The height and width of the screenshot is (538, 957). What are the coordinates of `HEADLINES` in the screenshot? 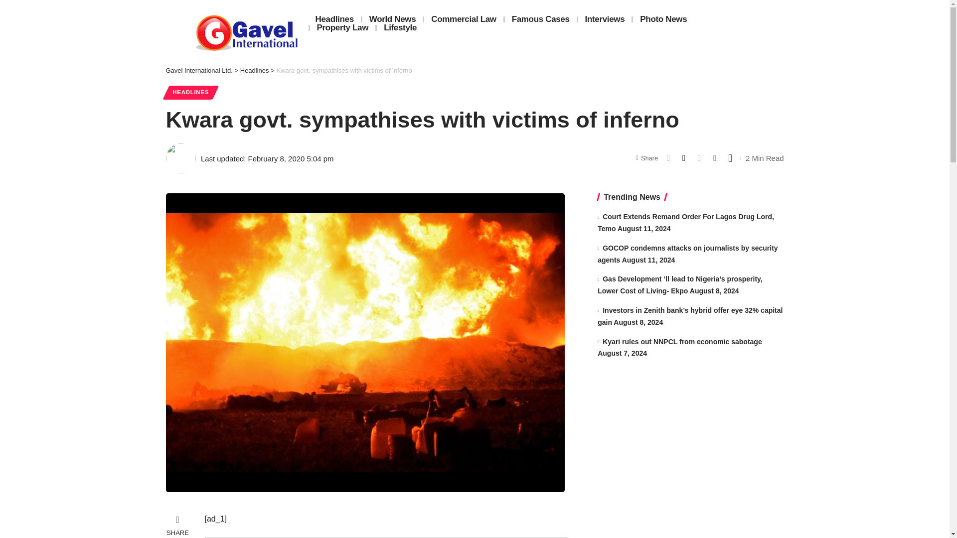 It's located at (190, 92).